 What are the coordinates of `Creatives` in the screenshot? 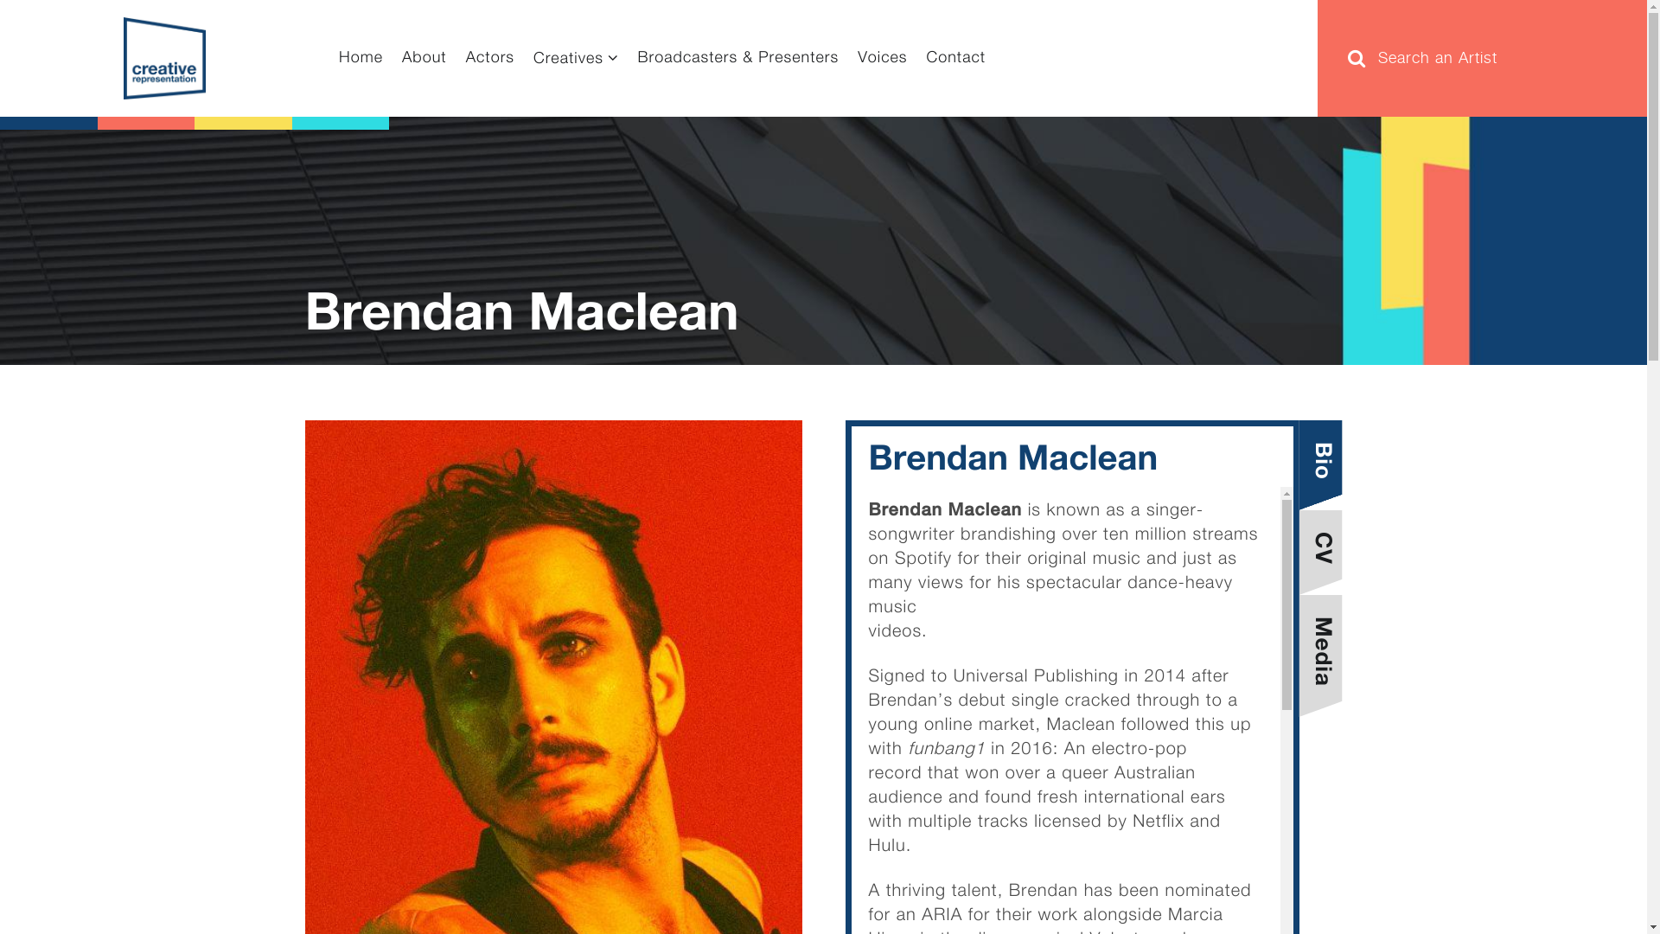 It's located at (576, 59).